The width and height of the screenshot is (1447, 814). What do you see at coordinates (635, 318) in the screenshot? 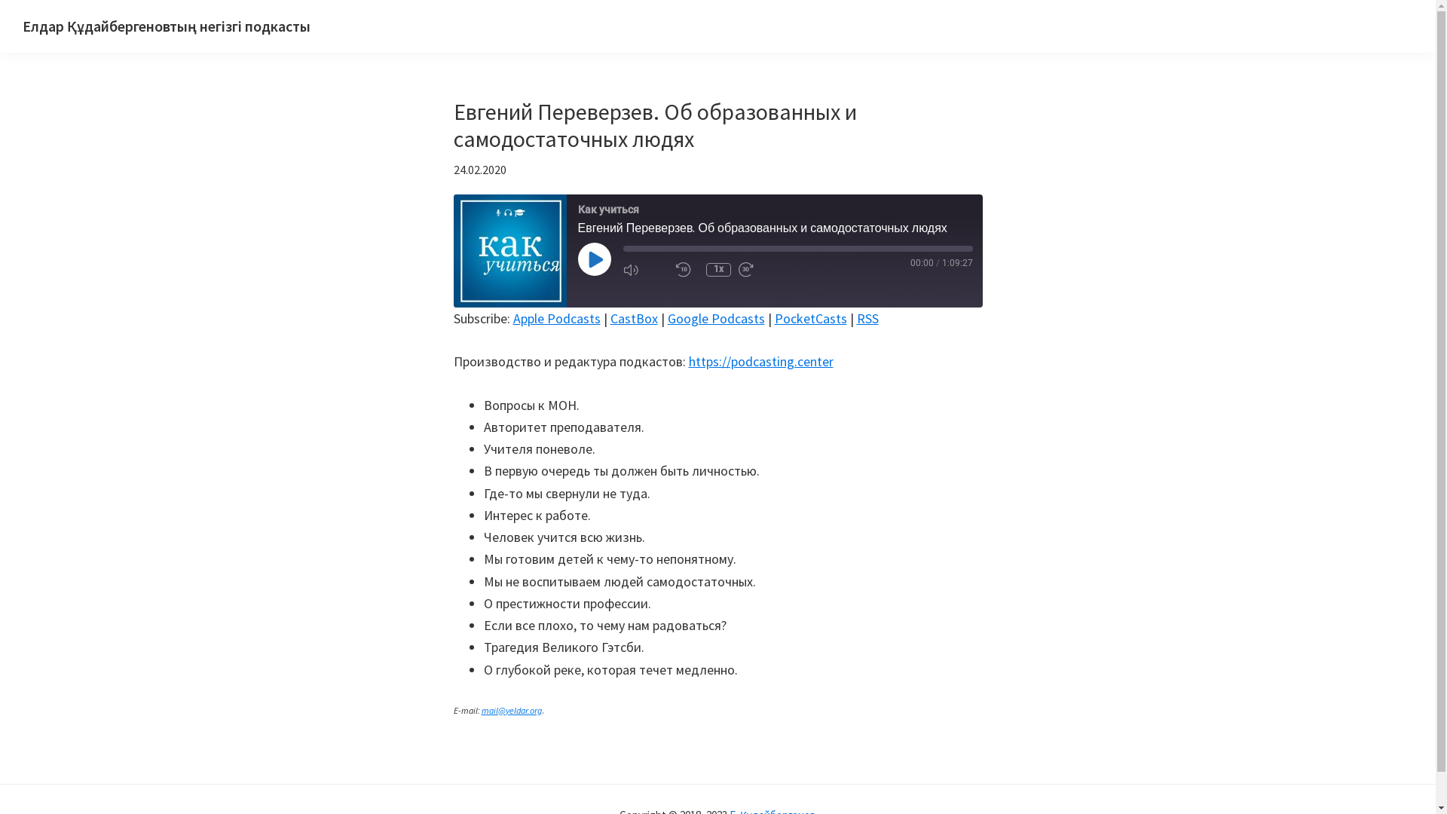
I see `CastBox` at bounding box center [635, 318].